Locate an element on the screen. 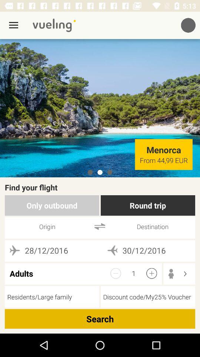  launch icon below the find your flight item is located at coordinates (52, 205).